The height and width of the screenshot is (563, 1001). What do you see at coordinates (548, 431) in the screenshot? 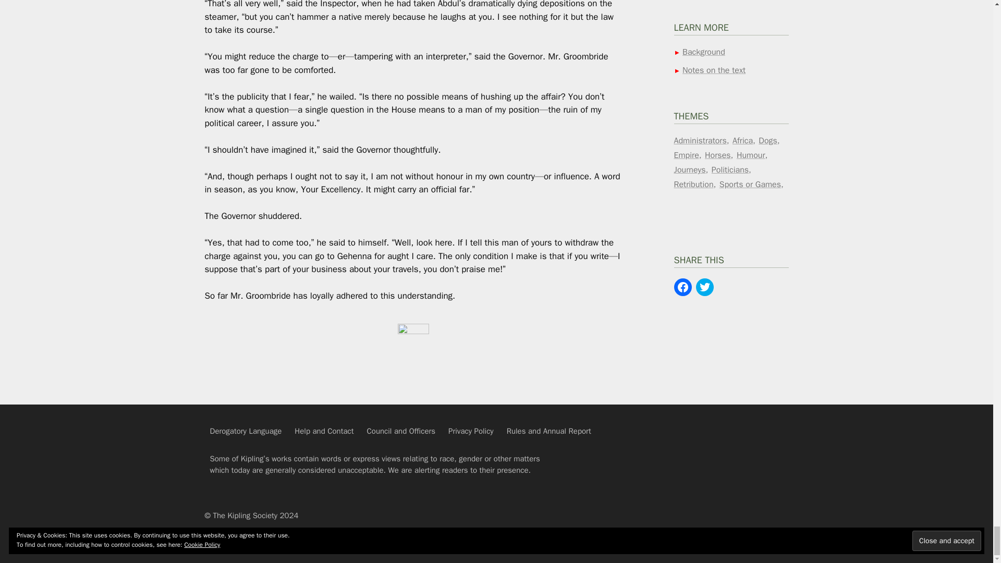
I see `Rules and Annual Report` at bounding box center [548, 431].